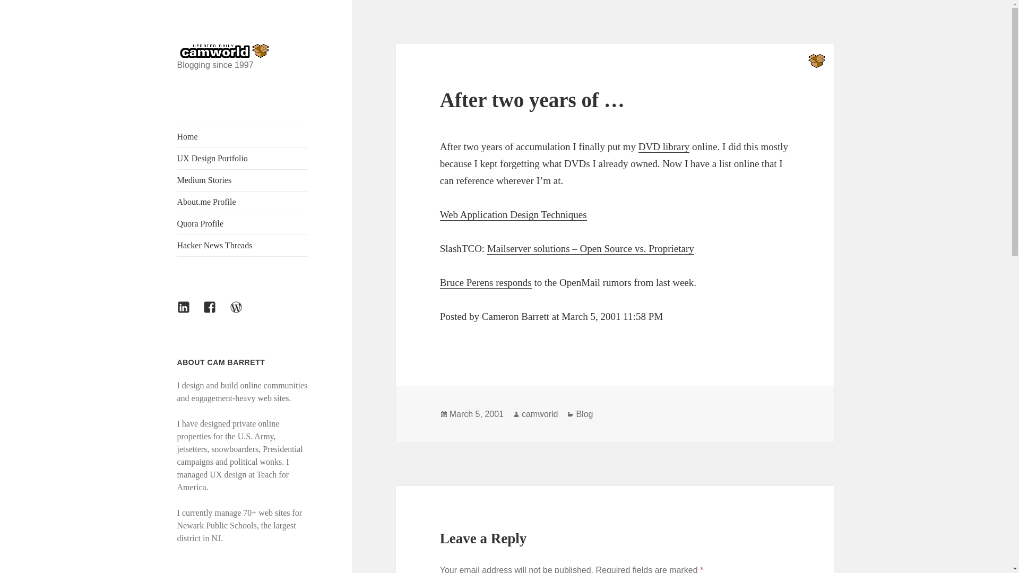  I want to click on DVD library, so click(664, 146).